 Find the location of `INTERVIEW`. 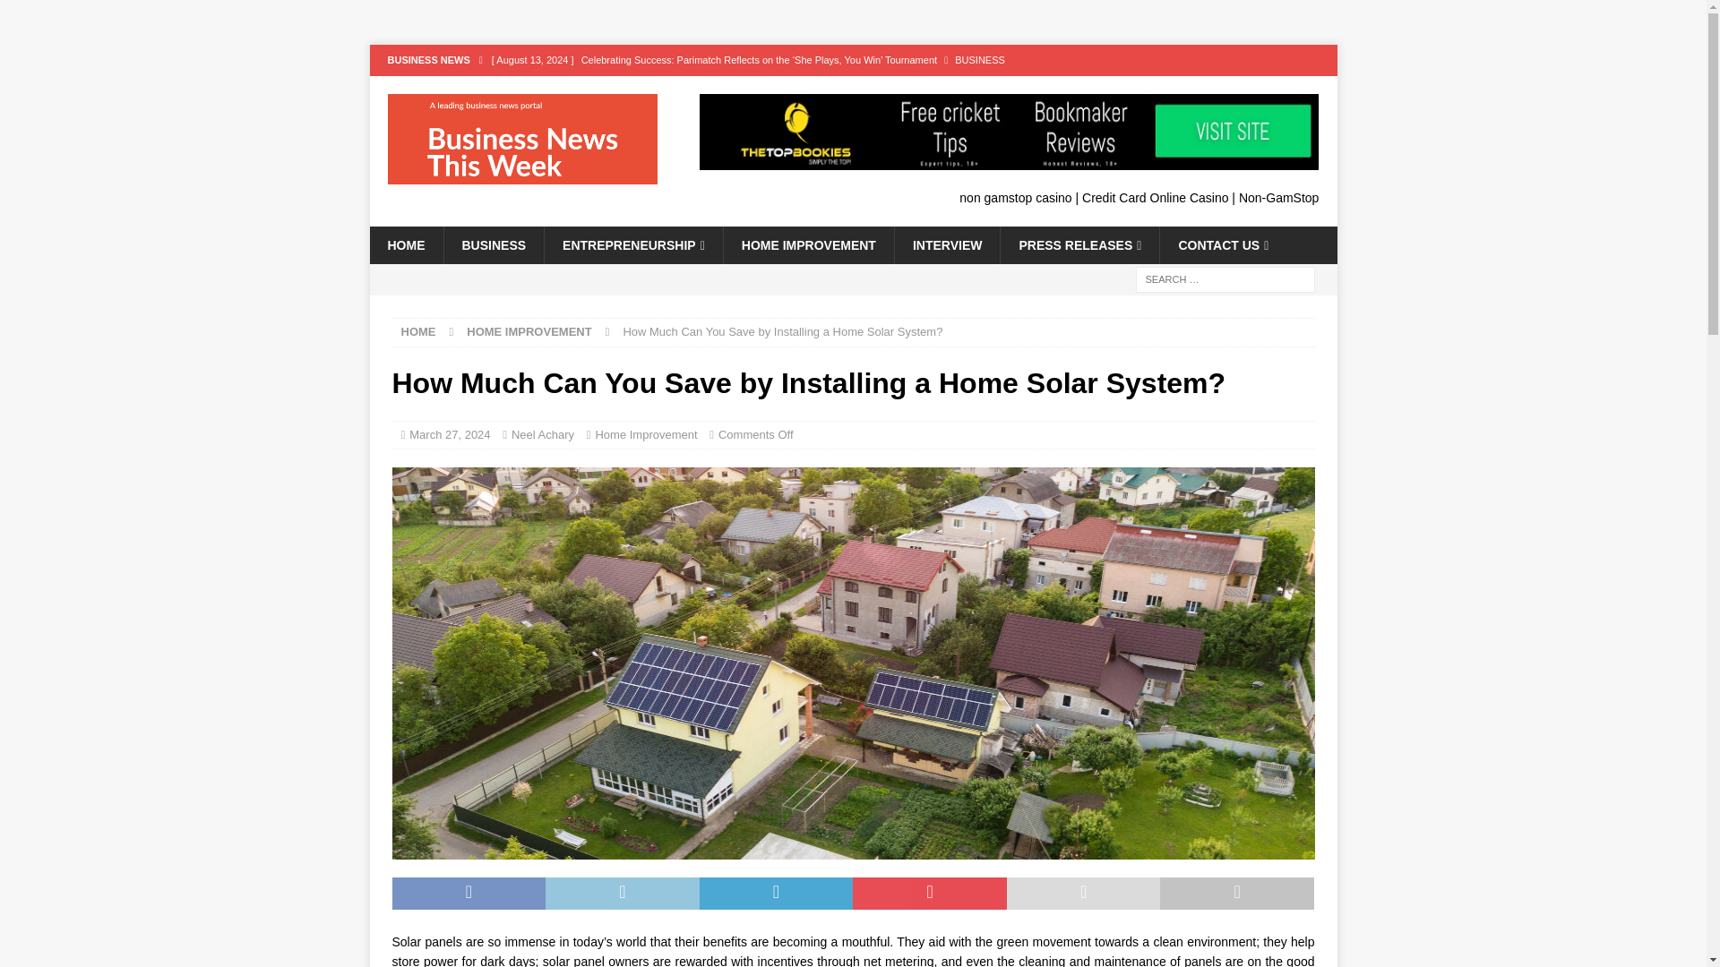

INTERVIEW is located at coordinates (948, 244).